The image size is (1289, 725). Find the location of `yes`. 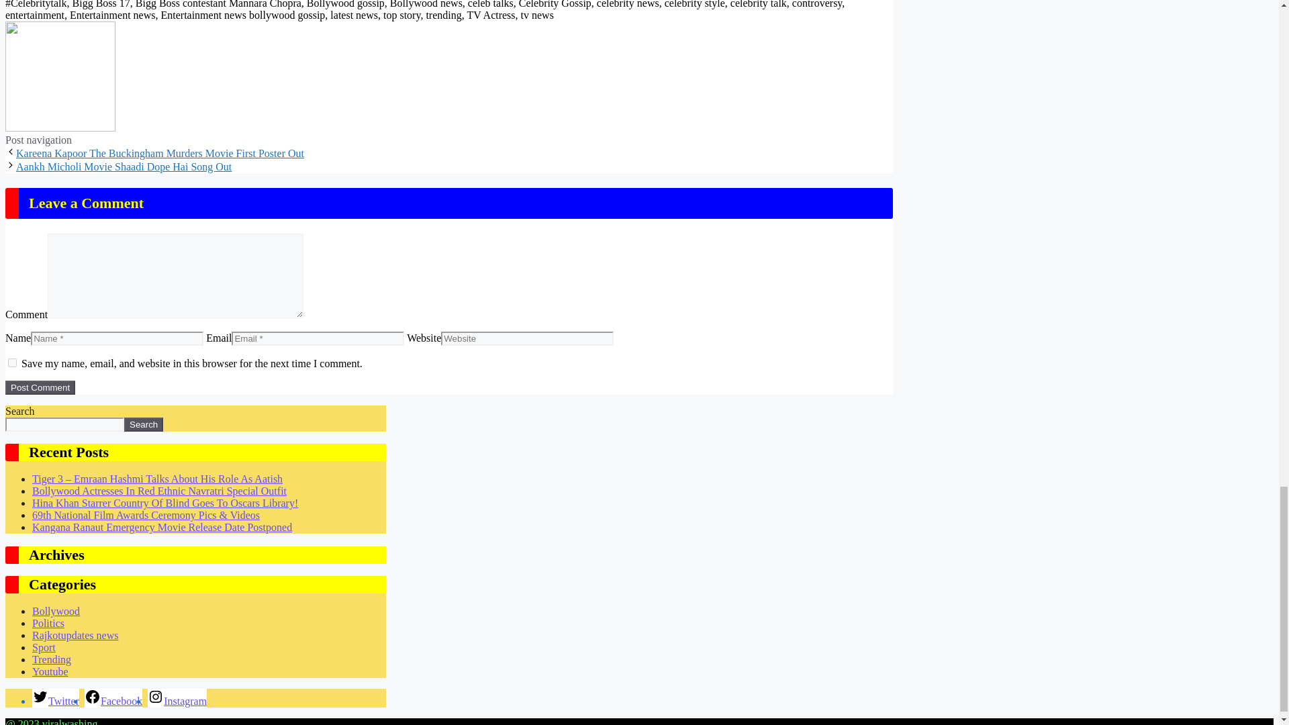

yes is located at coordinates (12, 362).